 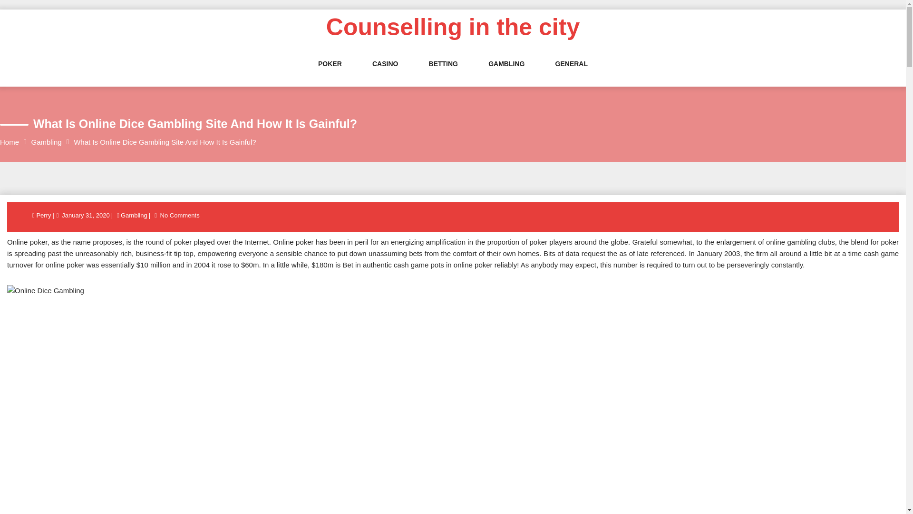 What do you see at coordinates (506, 73) in the screenshot?
I see `GAMBLING` at bounding box center [506, 73].